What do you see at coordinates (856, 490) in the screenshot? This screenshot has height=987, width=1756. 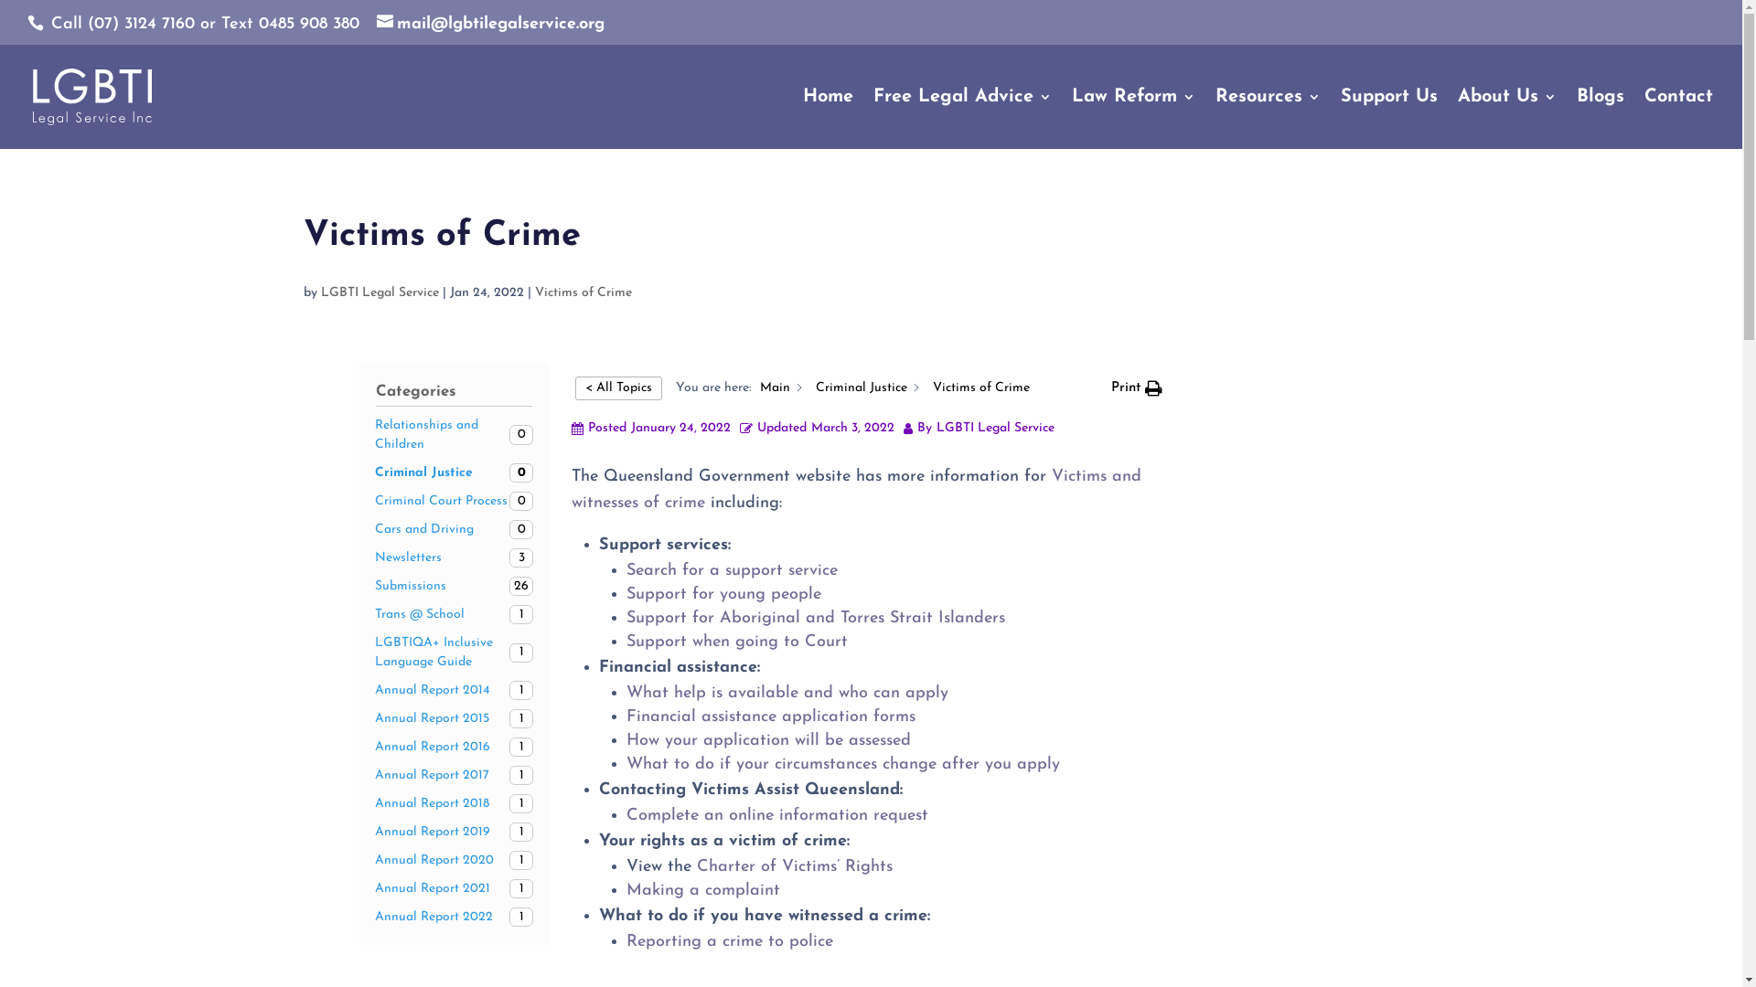 I see `Victims and witnesses of crime` at bounding box center [856, 490].